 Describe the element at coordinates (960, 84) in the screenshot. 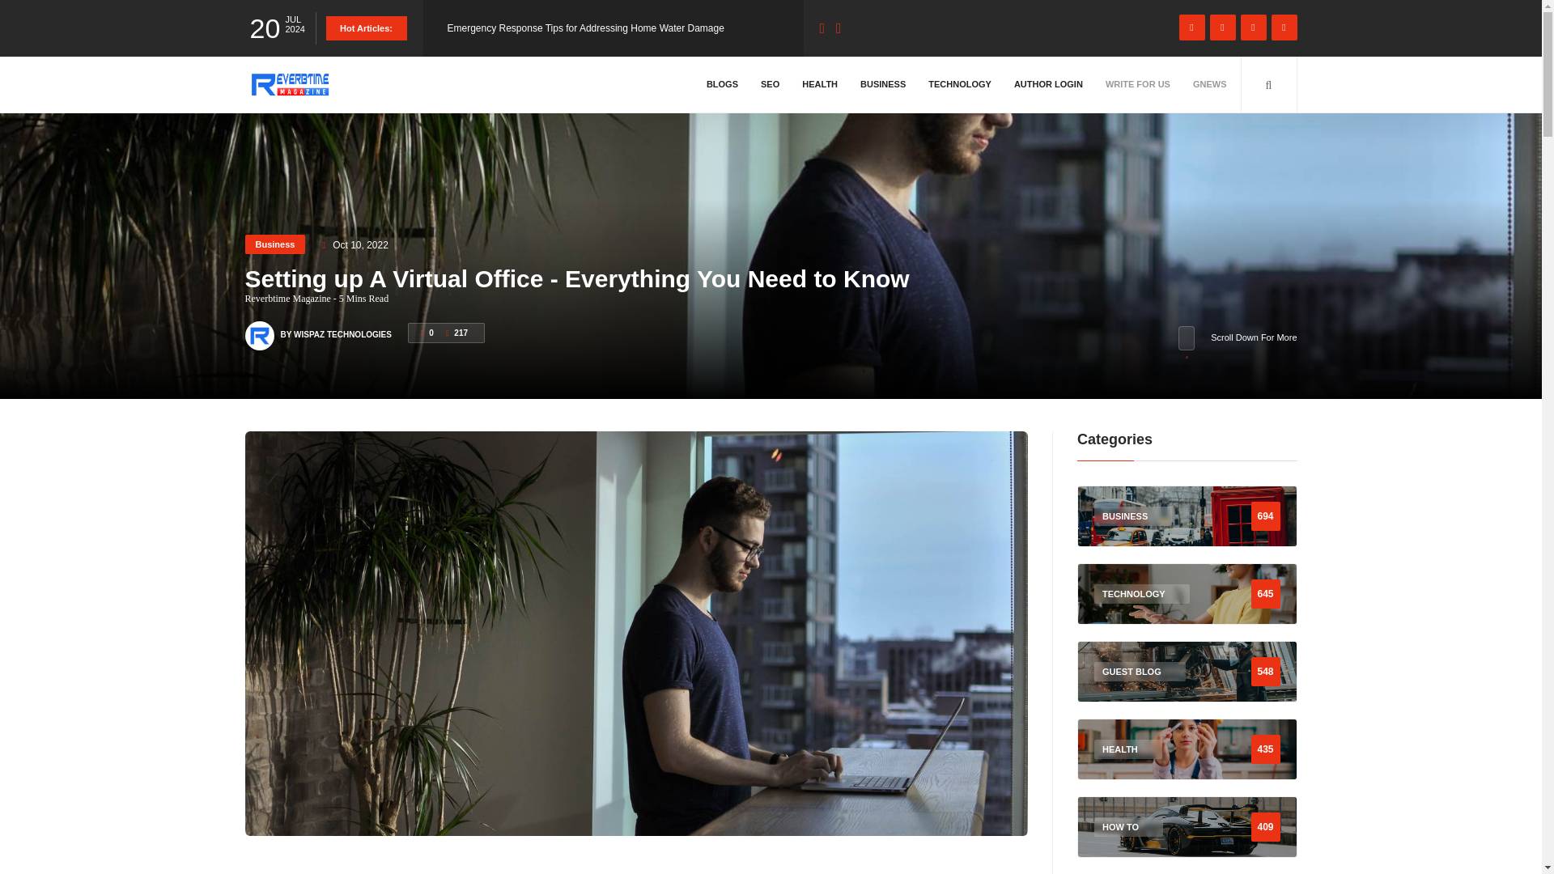

I see `TECHNOLOGY` at that location.